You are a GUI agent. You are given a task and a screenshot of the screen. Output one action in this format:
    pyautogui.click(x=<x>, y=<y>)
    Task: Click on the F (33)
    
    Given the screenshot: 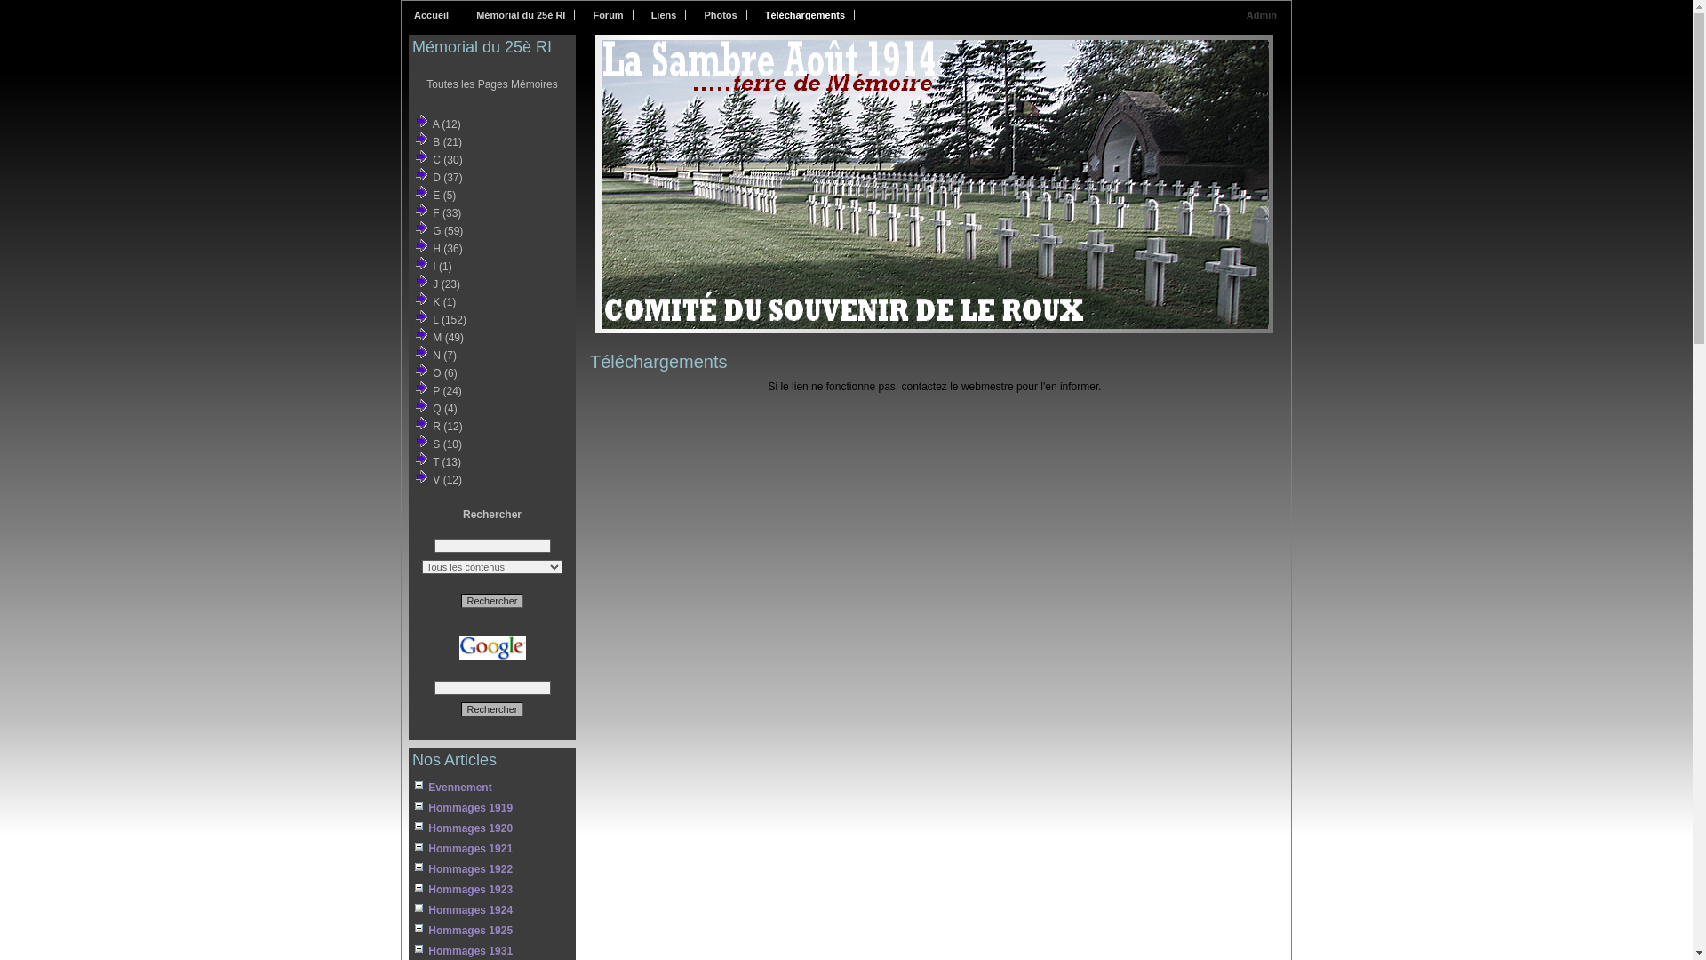 What is the action you would take?
    pyautogui.click(x=447, y=213)
    